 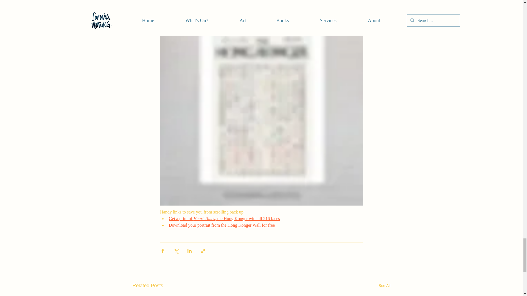 What do you see at coordinates (222, 225) in the screenshot?
I see `Download your portrait from the Hong Konger Wall for free` at bounding box center [222, 225].